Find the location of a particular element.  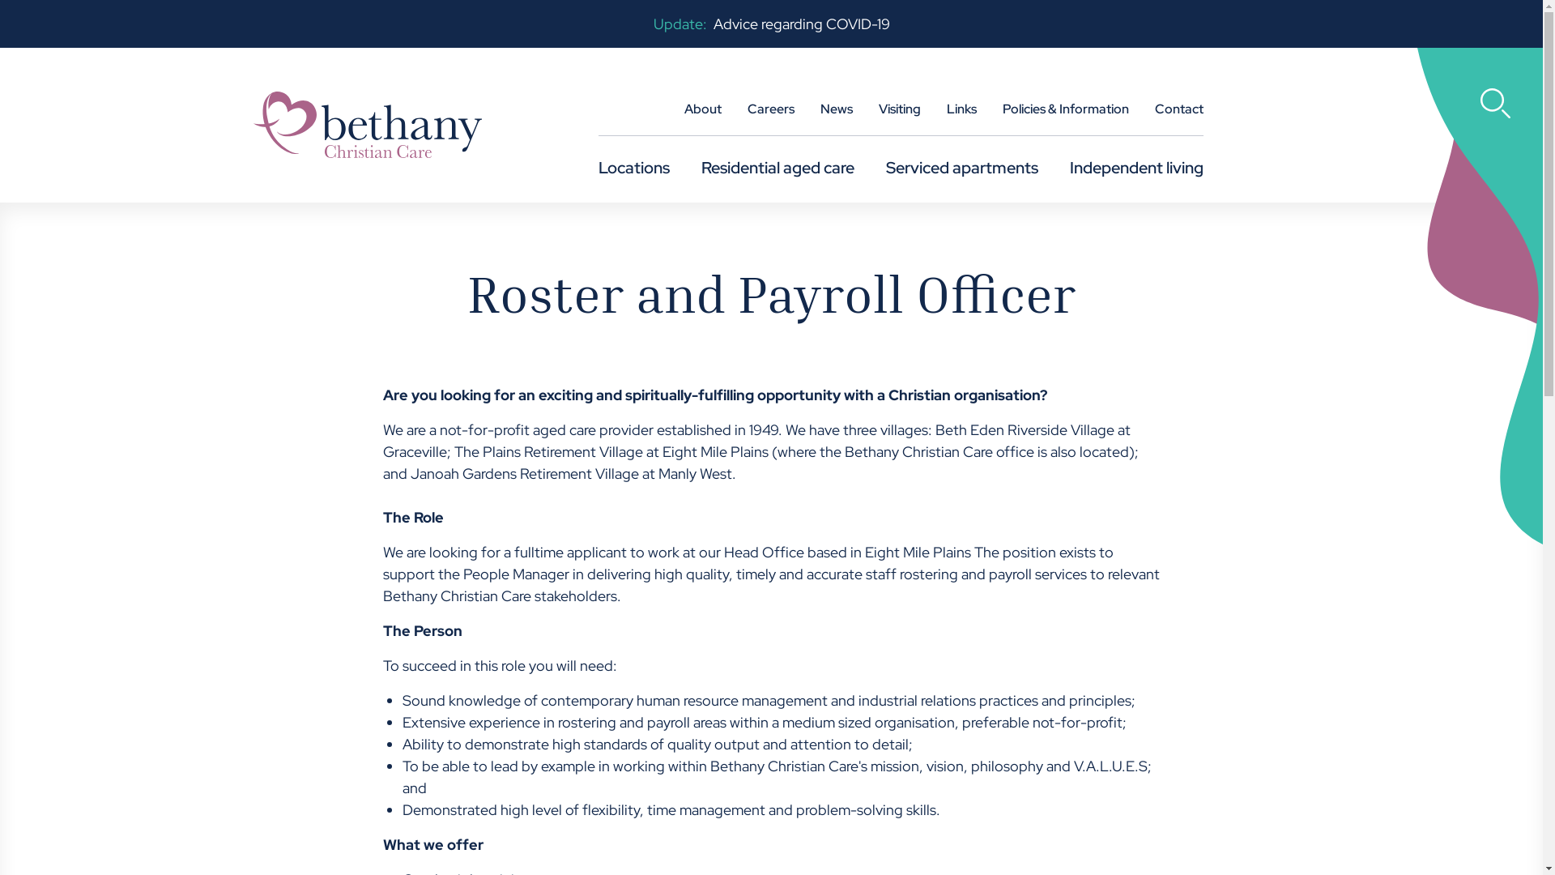

Independent living is located at coordinates (1137, 168).